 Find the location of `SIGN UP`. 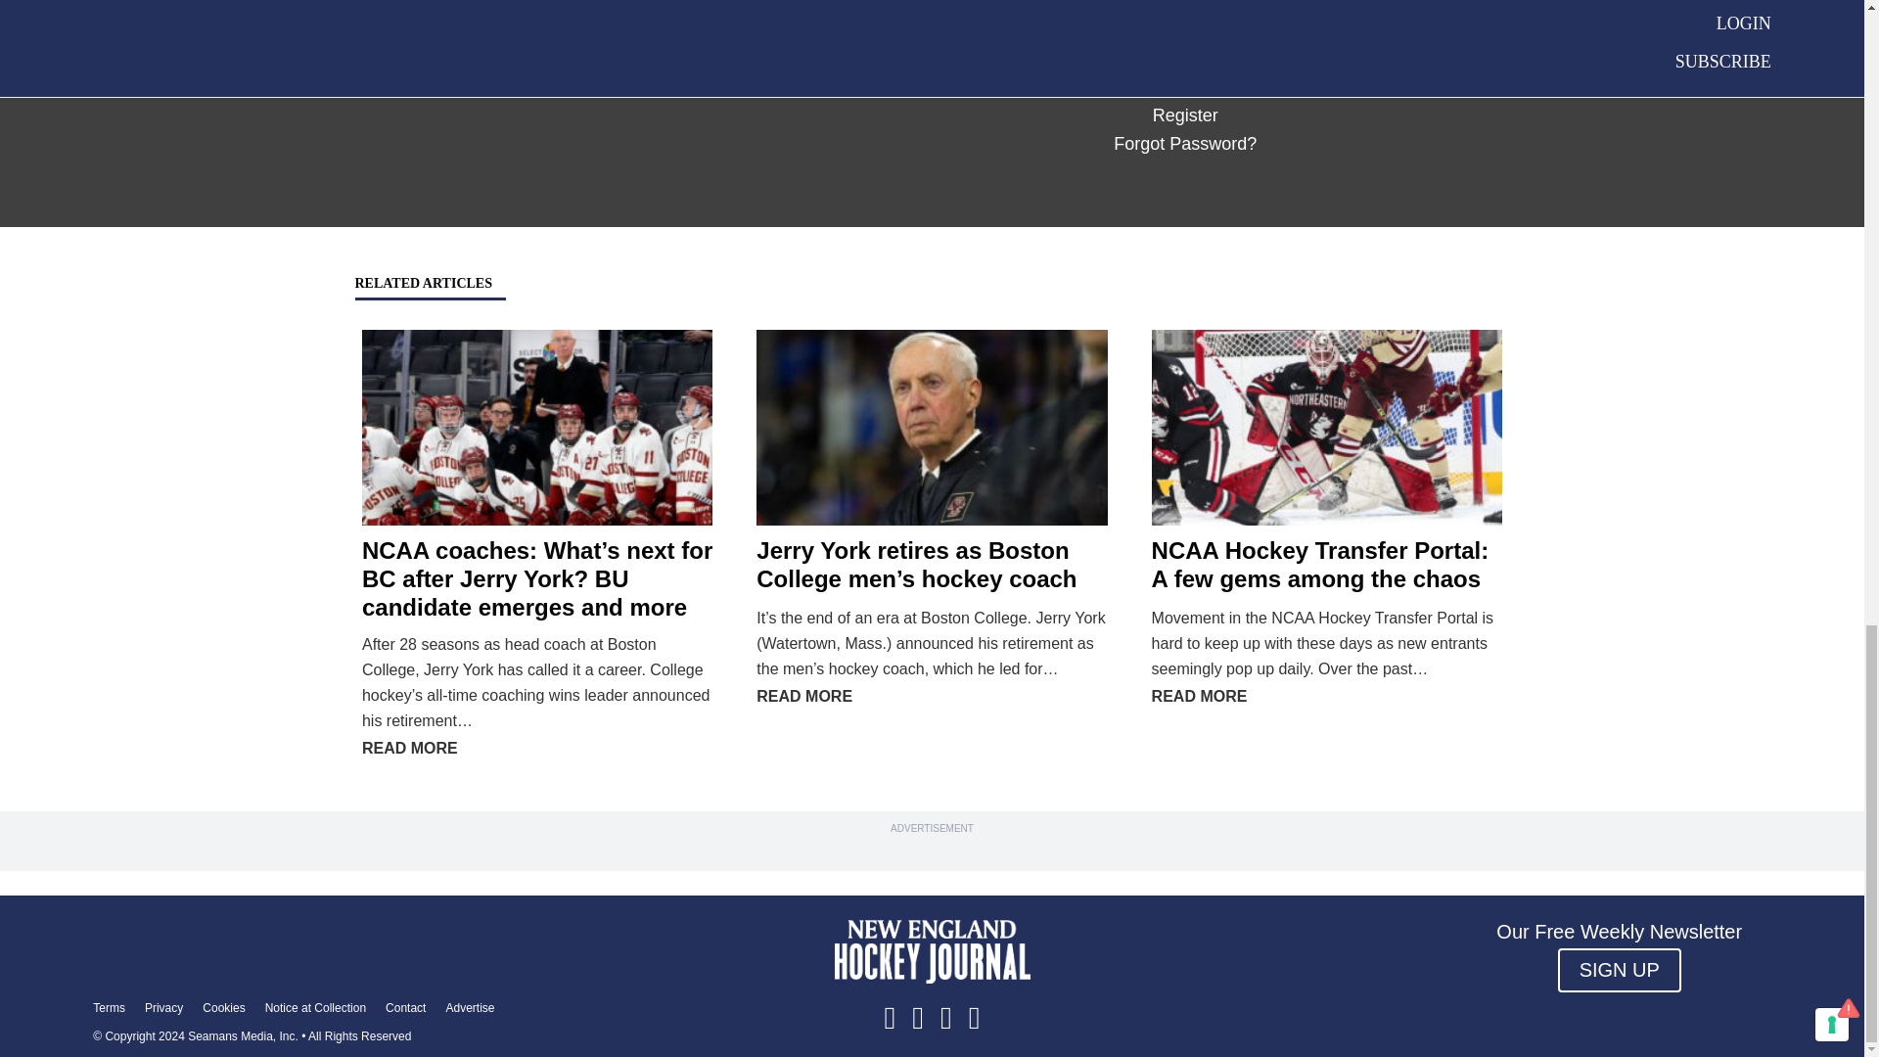

SIGN UP is located at coordinates (1619, 970).